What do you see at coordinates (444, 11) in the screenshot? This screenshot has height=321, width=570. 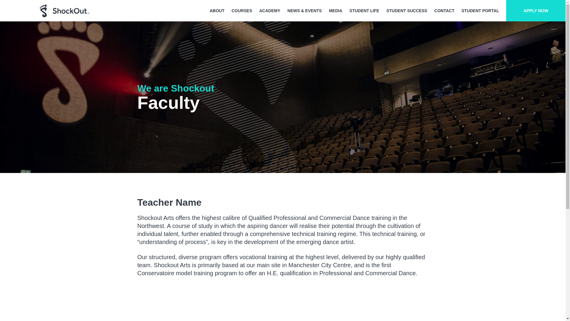 I see `CONTACT` at bounding box center [444, 11].